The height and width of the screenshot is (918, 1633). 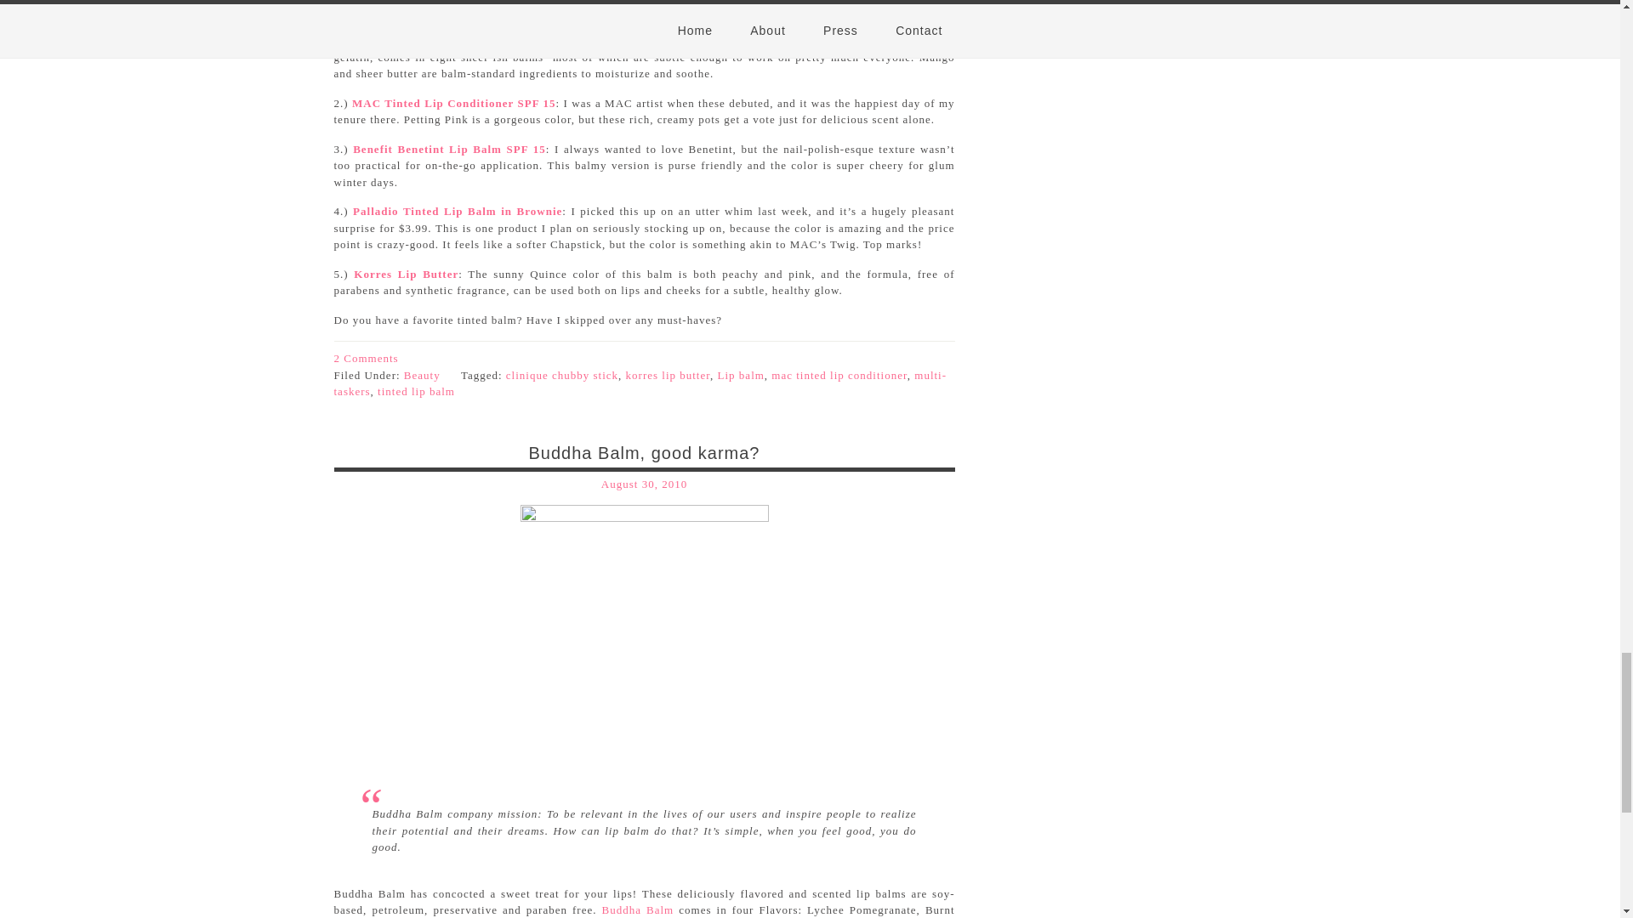 I want to click on MAC Tinted Lip Conditioner SPF 15, so click(x=454, y=103).